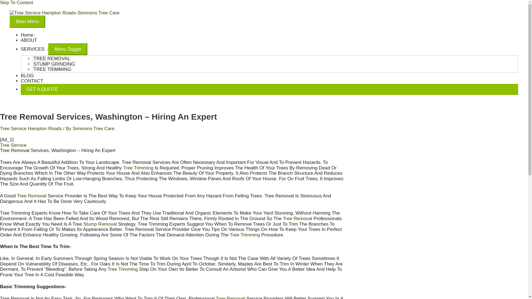 The height and width of the screenshot is (299, 532). I want to click on Main Menu, so click(27, 22).